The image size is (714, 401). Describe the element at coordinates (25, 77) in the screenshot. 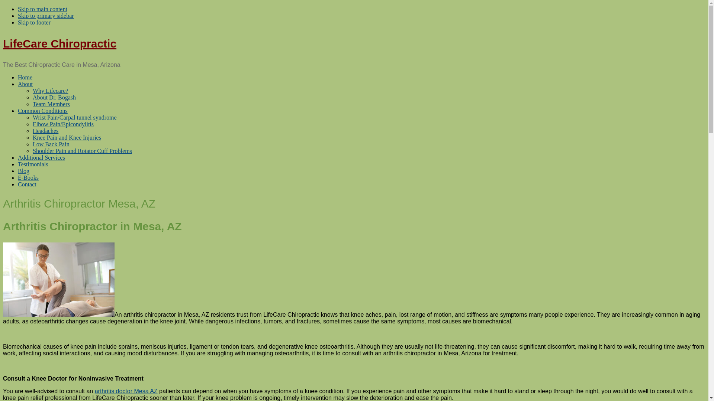

I see `Home` at that location.